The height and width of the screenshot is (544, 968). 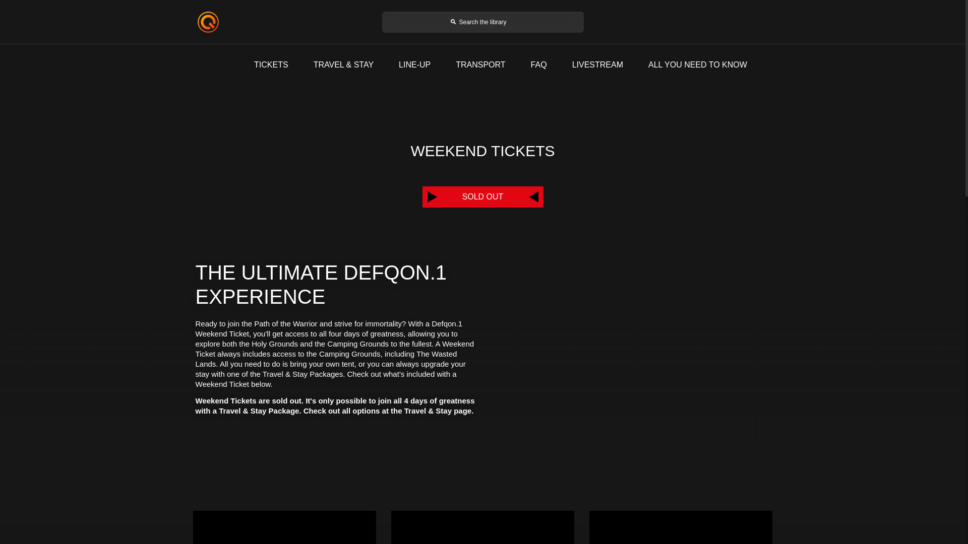 What do you see at coordinates (482, 196) in the screenshot?
I see `SOLD OUT` at bounding box center [482, 196].